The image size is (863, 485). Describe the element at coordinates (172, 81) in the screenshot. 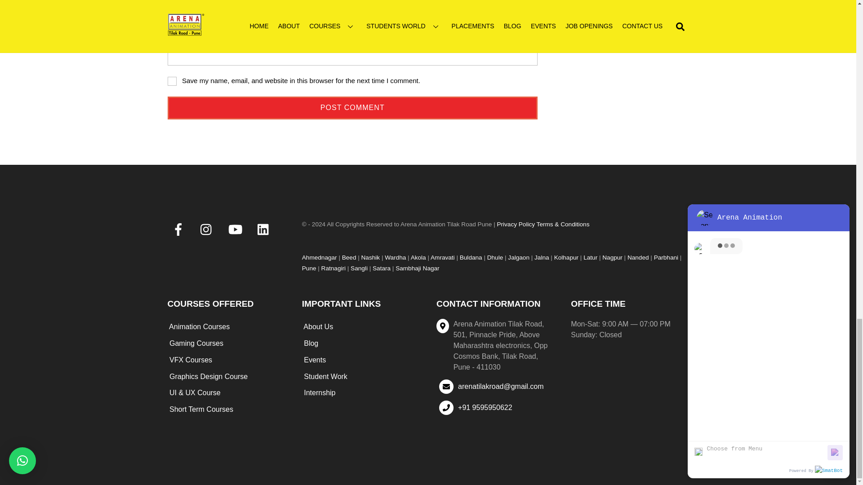

I see `yes` at that location.